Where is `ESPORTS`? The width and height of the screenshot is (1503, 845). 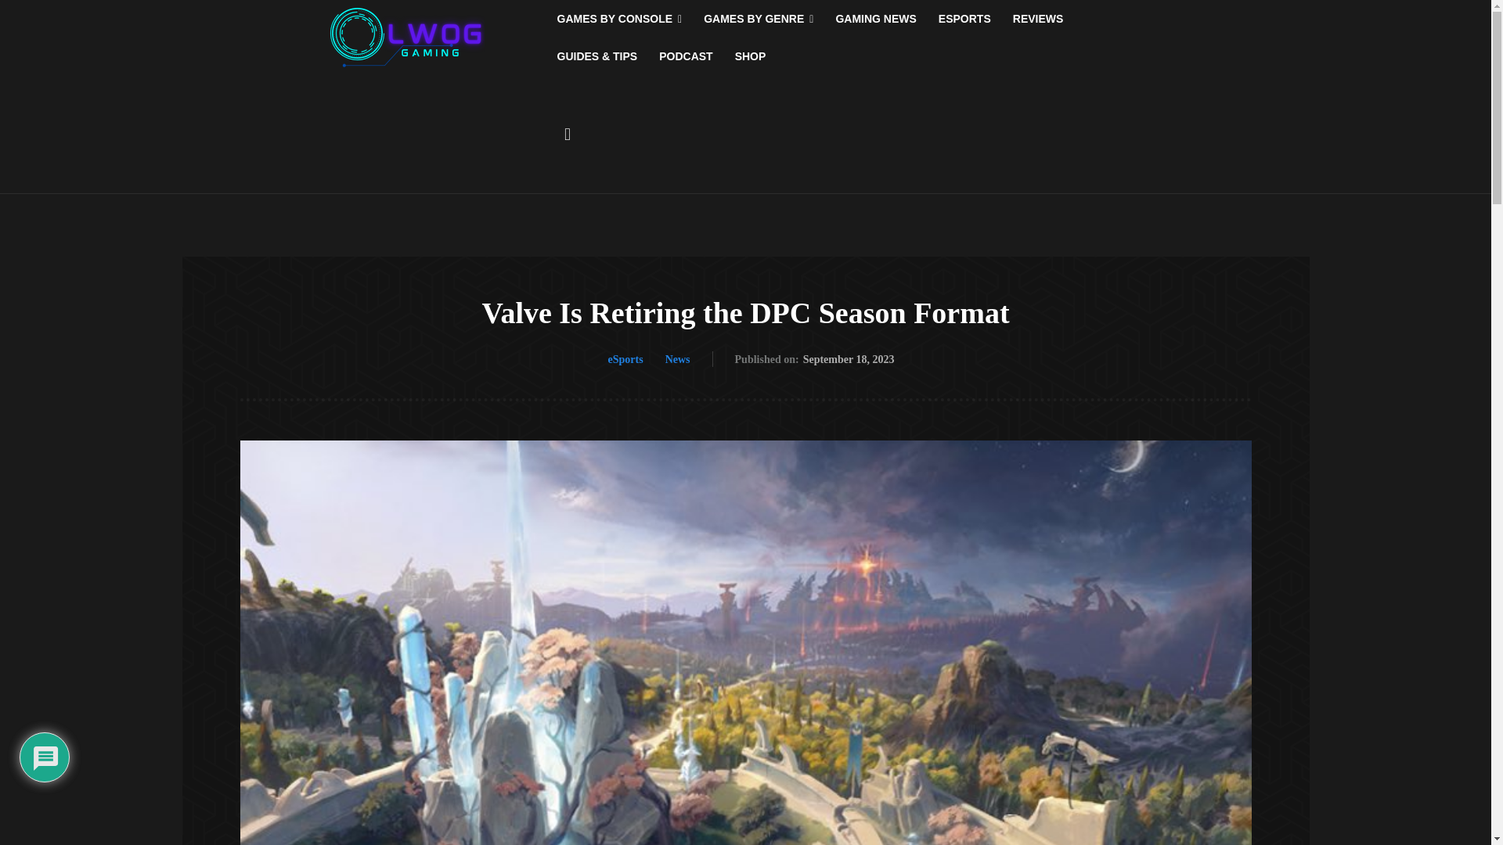 ESPORTS is located at coordinates (964, 19).